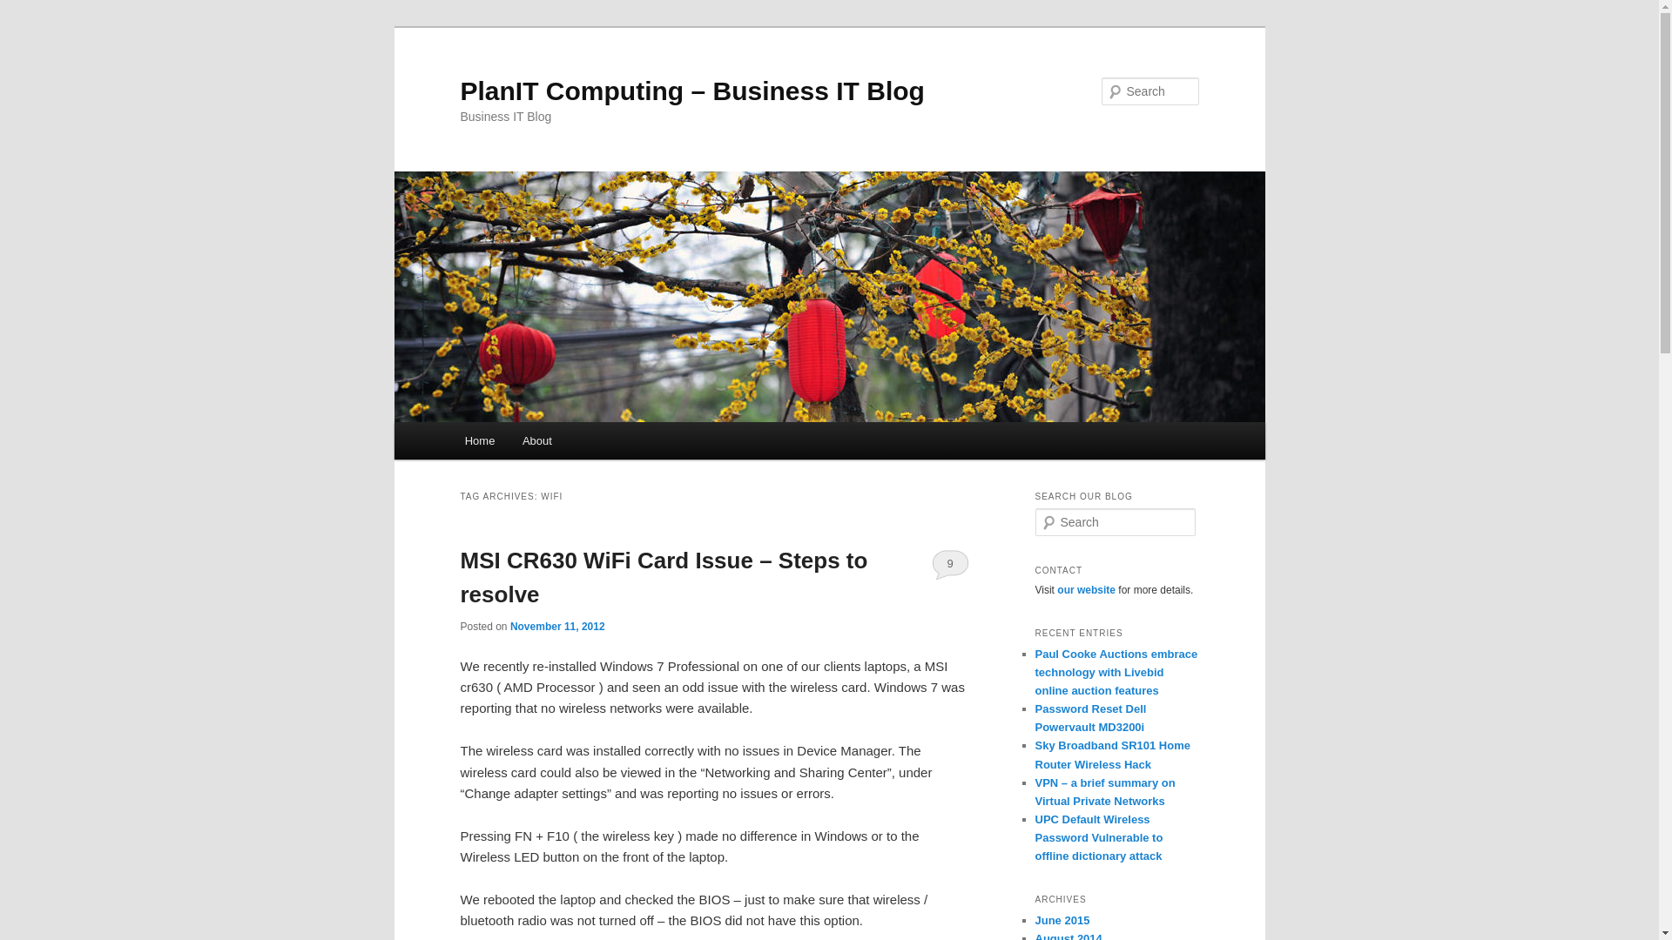 This screenshot has width=1672, height=940. Describe the element at coordinates (24, 12) in the screenshot. I see `Search` at that location.